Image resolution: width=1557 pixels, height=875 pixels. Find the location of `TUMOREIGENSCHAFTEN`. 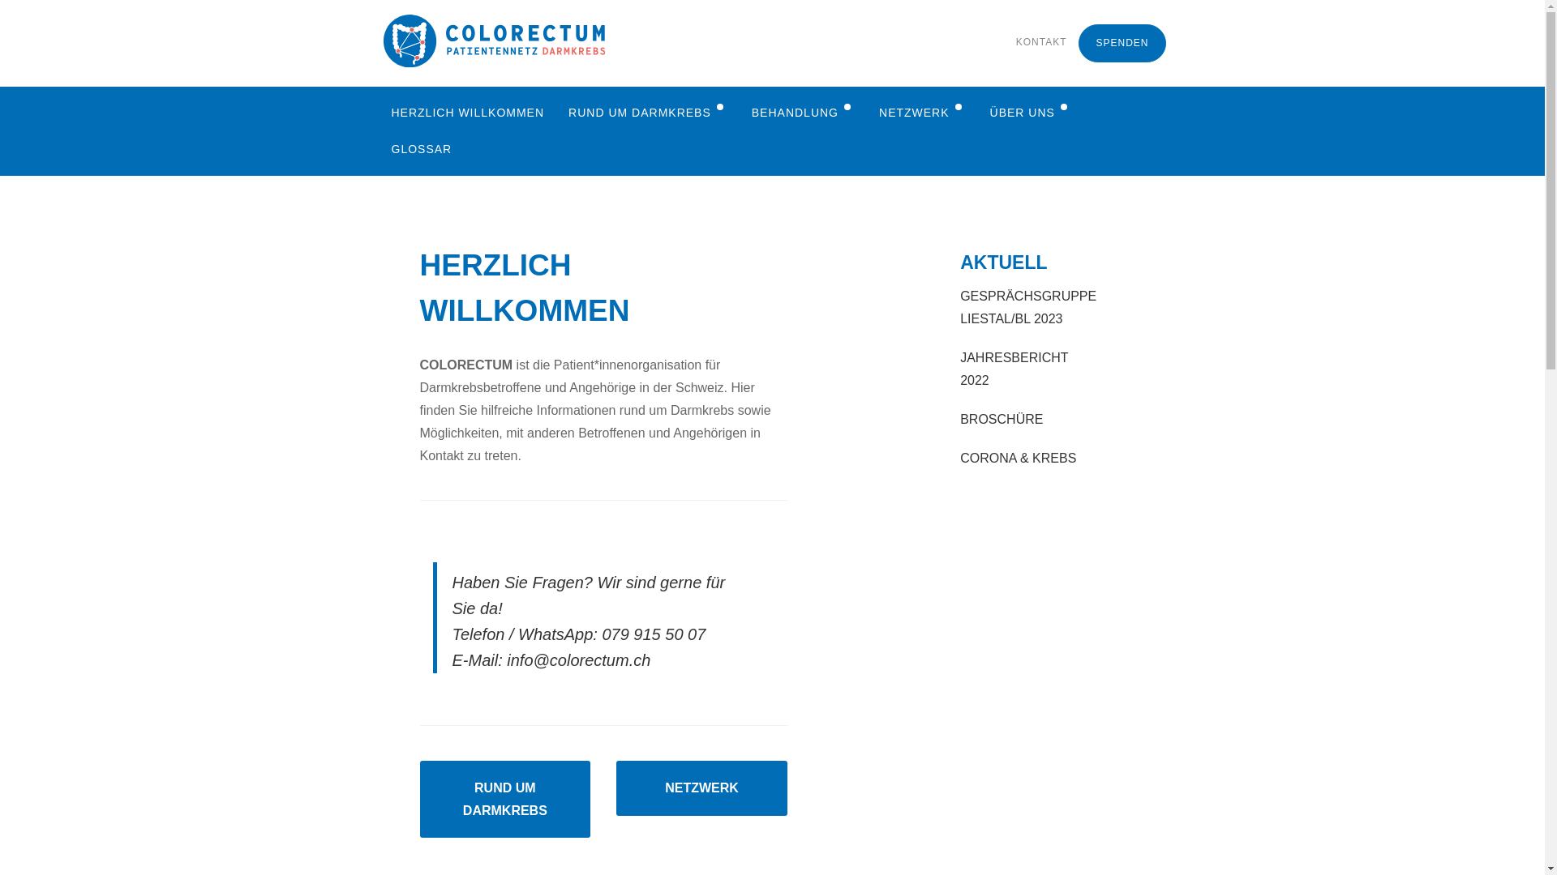

TUMOREIGENSCHAFTEN is located at coordinates (644, 259).